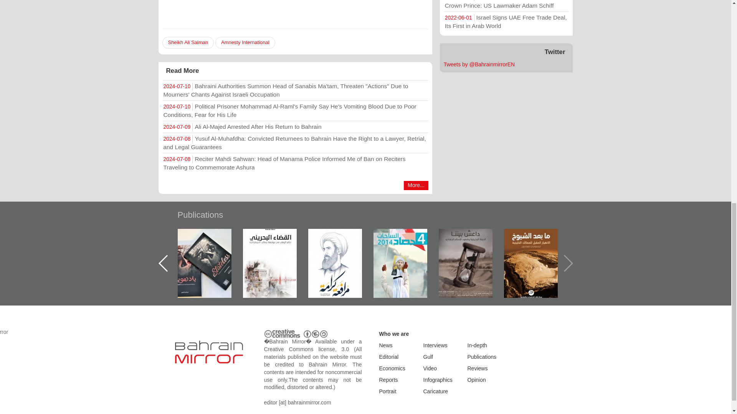 The height and width of the screenshot is (414, 737). Describe the element at coordinates (188, 43) in the screenshot. I see `Sheikh Ali Salman` at that location.